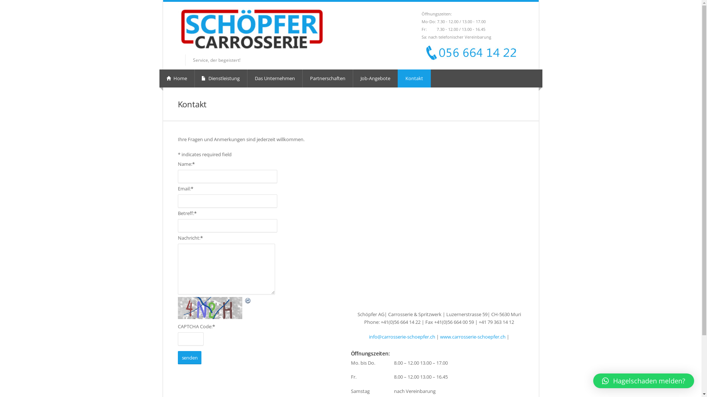 Image resolution: width=707 pixels, height=397 pixels. What do you see at coordinates (402, 337) in the screenshot?
I see `info@carrosserie-schoepfer.ch` at bounding box center [402, 337].